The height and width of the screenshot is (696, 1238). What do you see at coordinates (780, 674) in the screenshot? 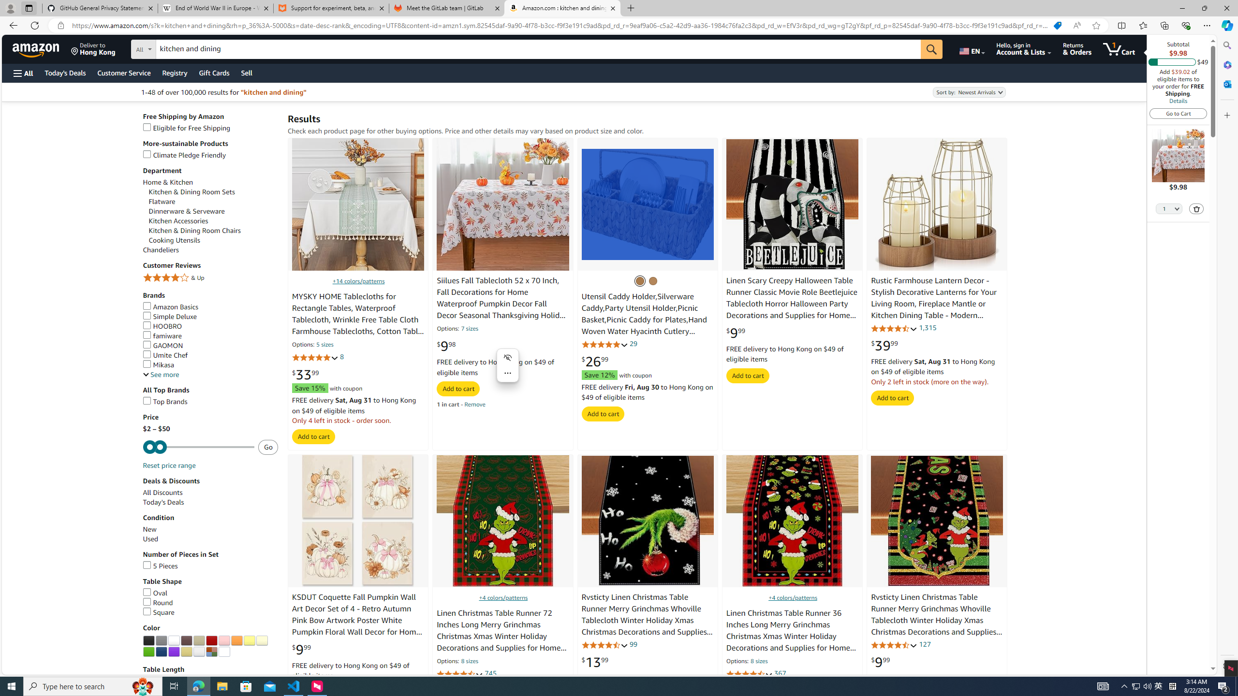
I see `367` at bounding box center [780, 674].